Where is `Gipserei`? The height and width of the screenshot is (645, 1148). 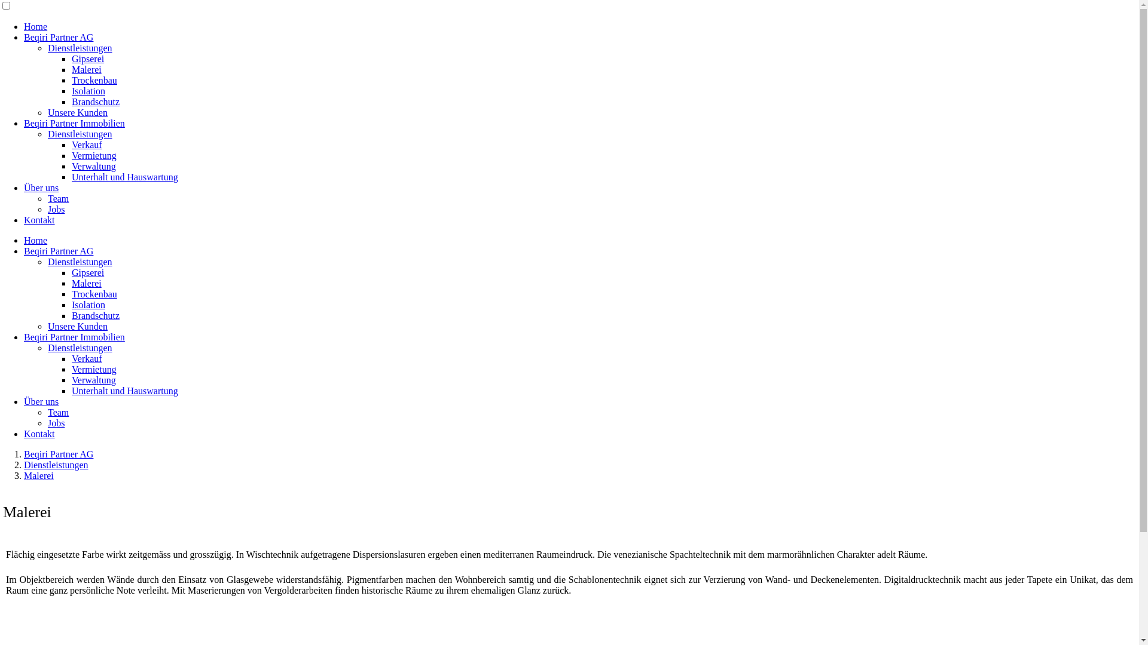 Gipserei is located at coordinates (88, 272).